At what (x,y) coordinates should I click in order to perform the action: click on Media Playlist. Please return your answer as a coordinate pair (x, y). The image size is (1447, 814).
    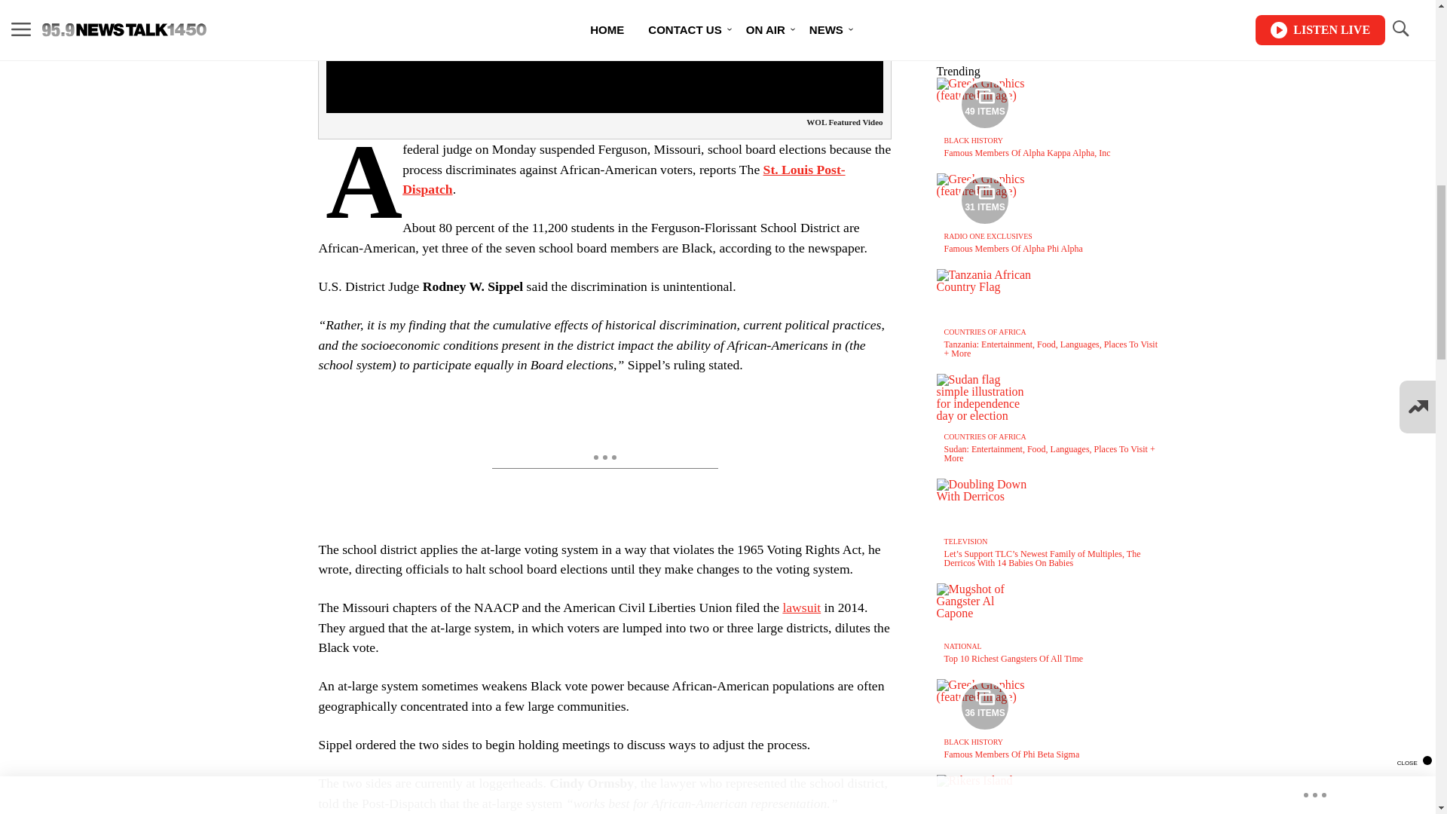
    Looking at the image, I should click on (984, 104).